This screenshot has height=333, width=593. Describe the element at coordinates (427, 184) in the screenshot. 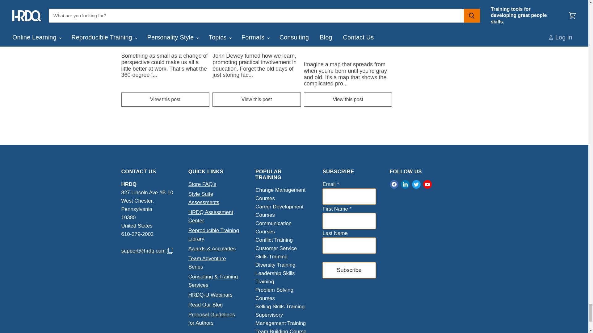

I see `YouTube` at that location.